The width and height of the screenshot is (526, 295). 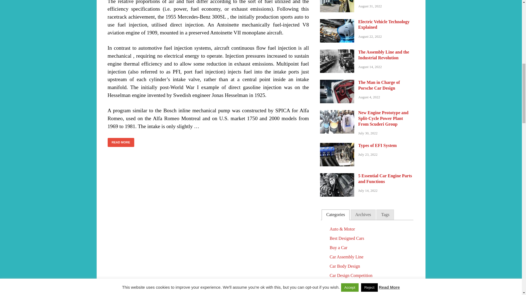 I want to click on 5 Essential Car Engine Parts and Functions, so click(x=337, y=176).